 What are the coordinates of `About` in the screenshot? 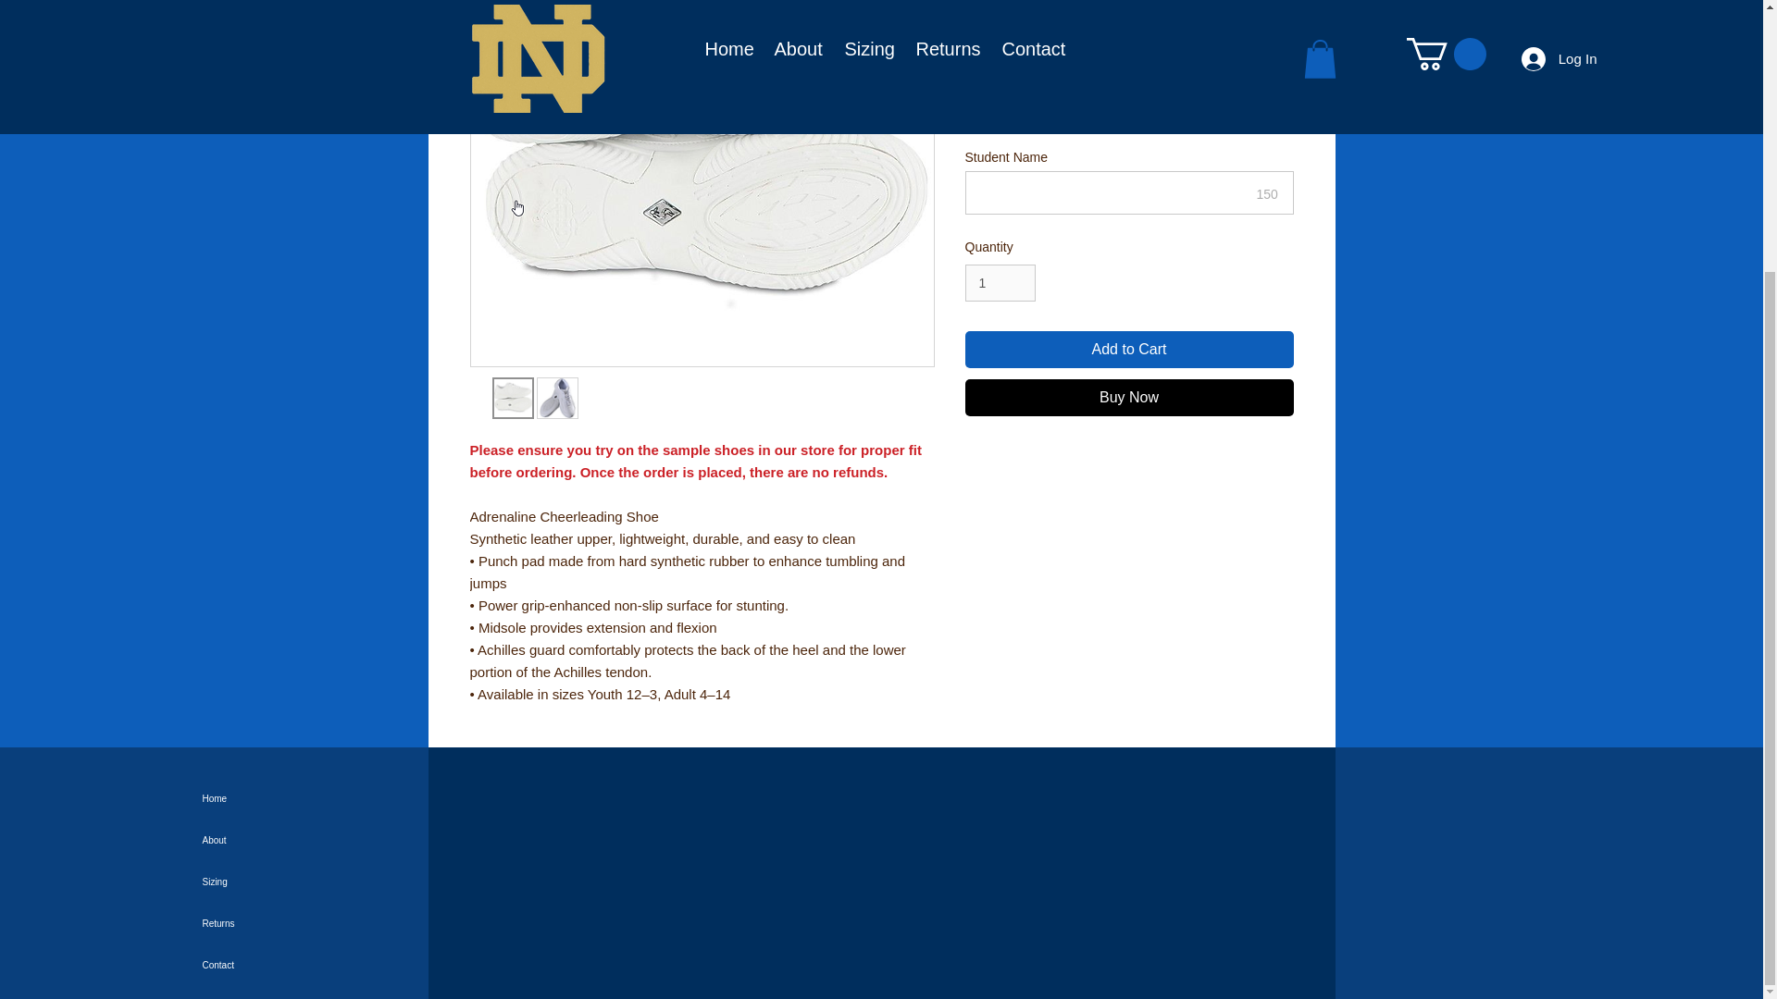 It's located at (283, 840).